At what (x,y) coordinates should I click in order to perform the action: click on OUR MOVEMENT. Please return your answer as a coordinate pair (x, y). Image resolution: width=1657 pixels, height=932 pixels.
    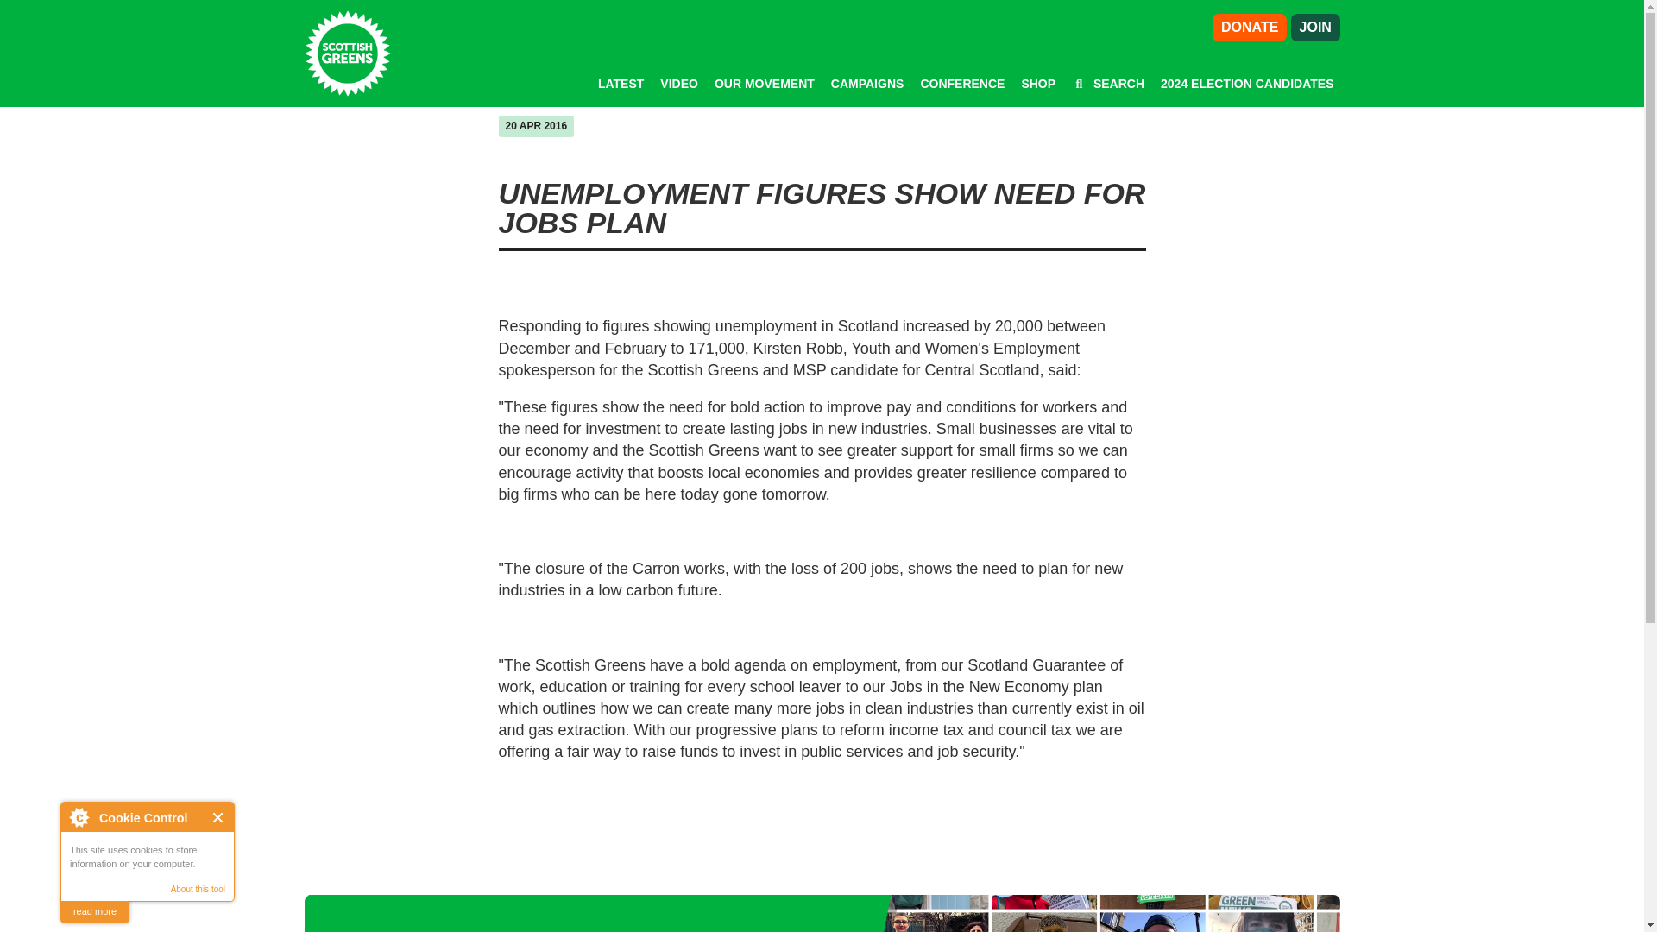
    Looking at the image, I should click on (765, 83).